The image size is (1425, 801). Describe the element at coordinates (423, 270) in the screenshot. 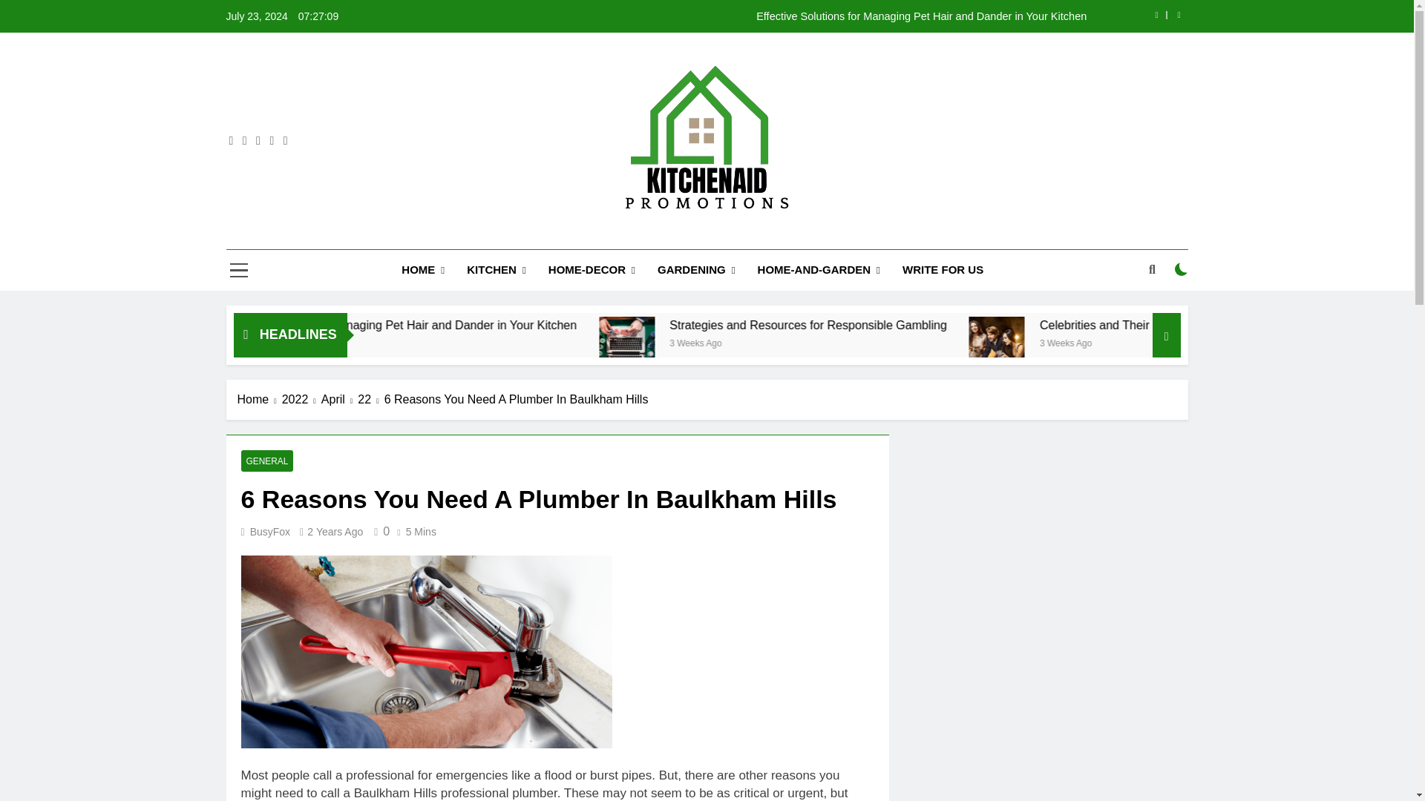

I see `HOME` at that location.